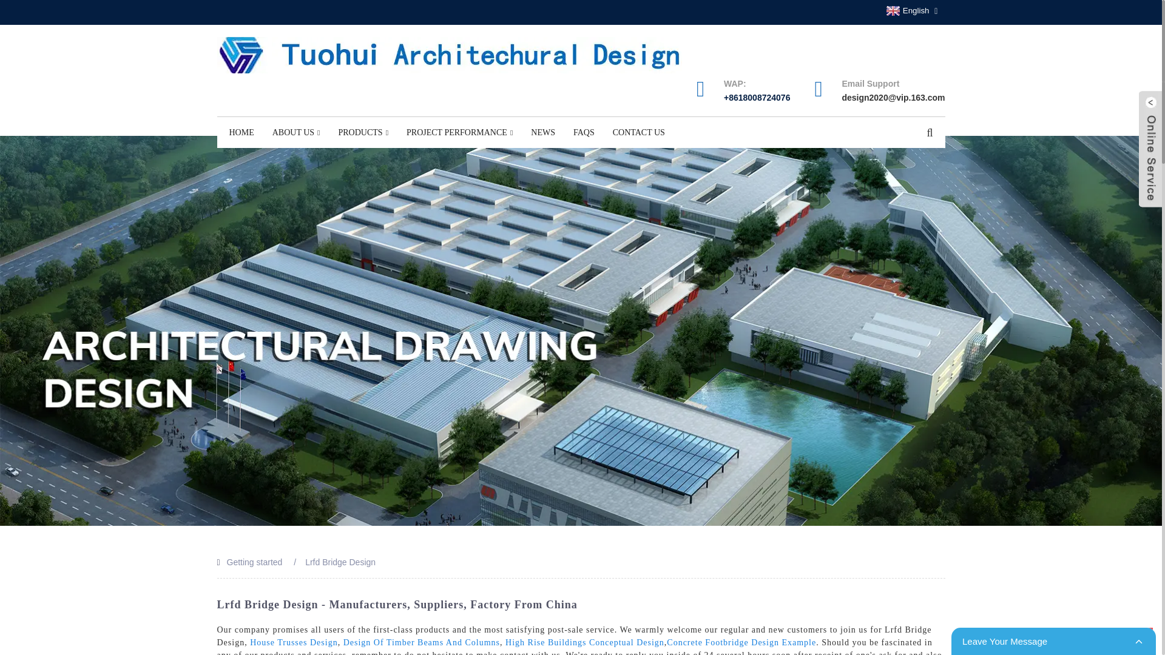  What do you see at coordinates (741, 642) in the screenshot?
I see `Concrete Footbridge Design Example` at bounding box center [741, 642].